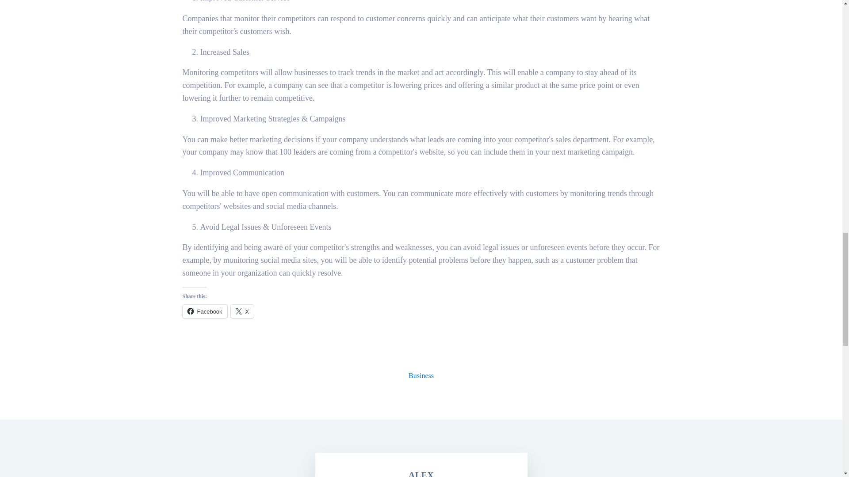 Image resolution: width=849 pixels, height=477 pixels. I want to click on Business, so click(421, 375).